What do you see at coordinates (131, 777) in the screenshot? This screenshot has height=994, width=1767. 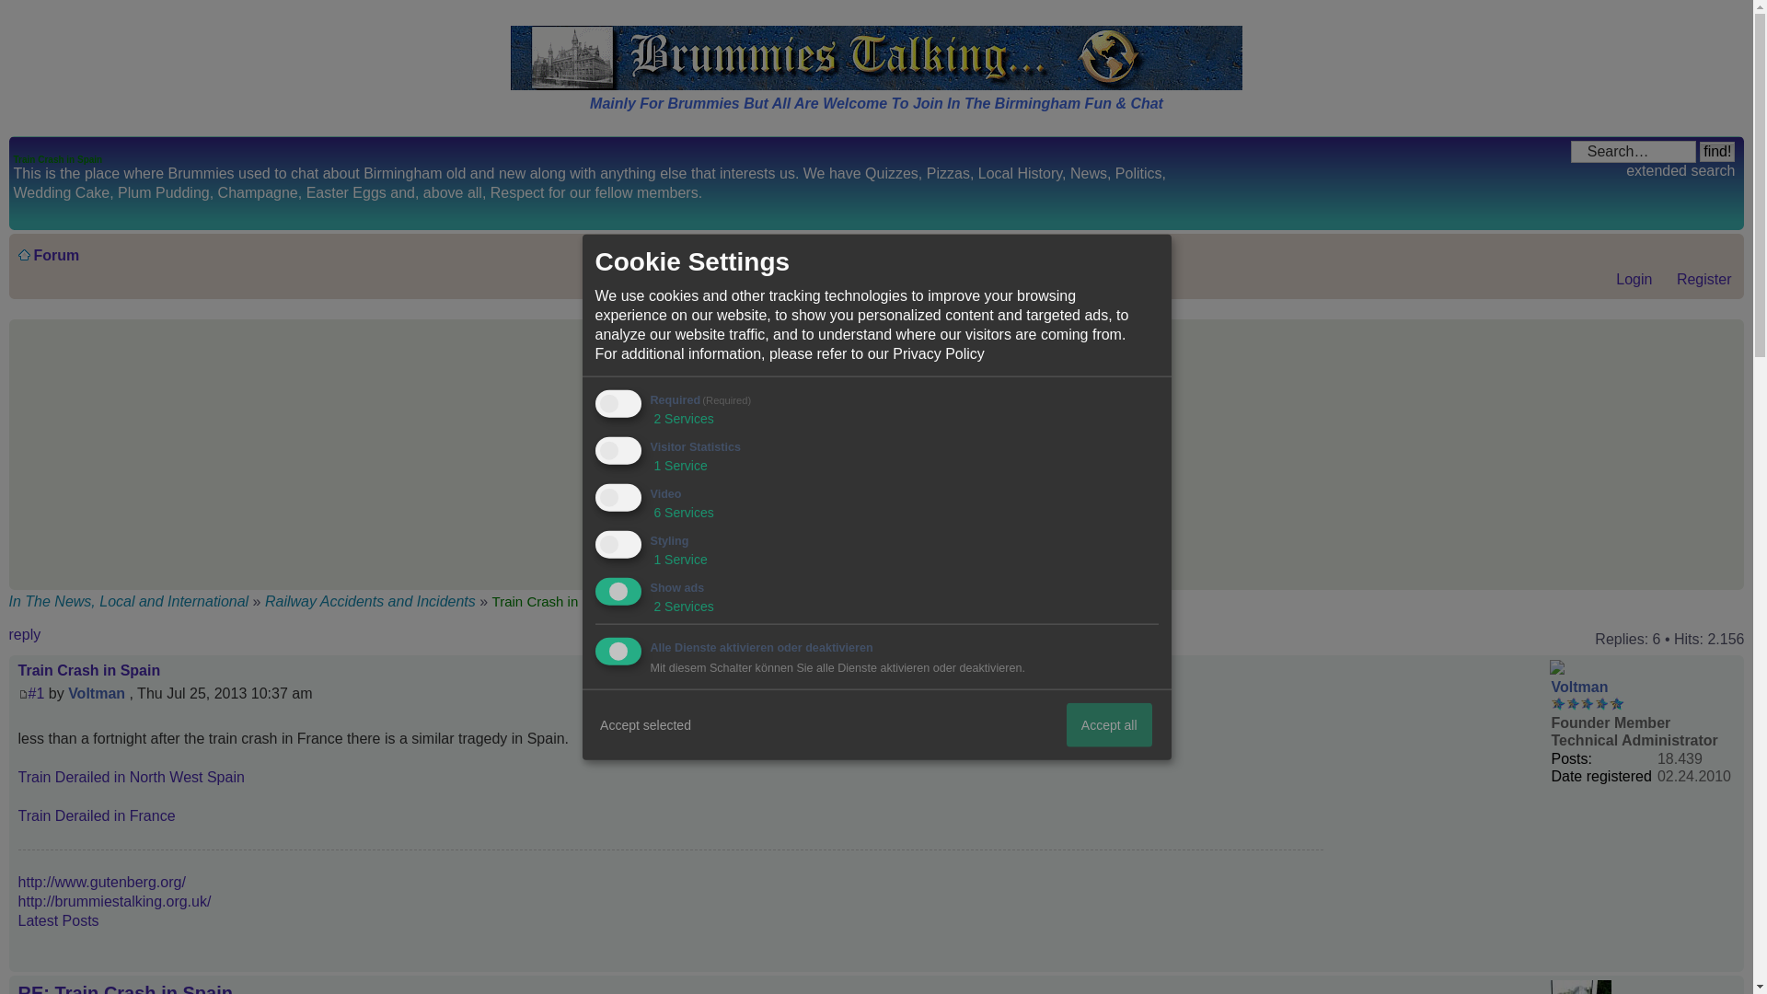 I see `Train Derailed in North West Spain` at bounding box center [131, 777].